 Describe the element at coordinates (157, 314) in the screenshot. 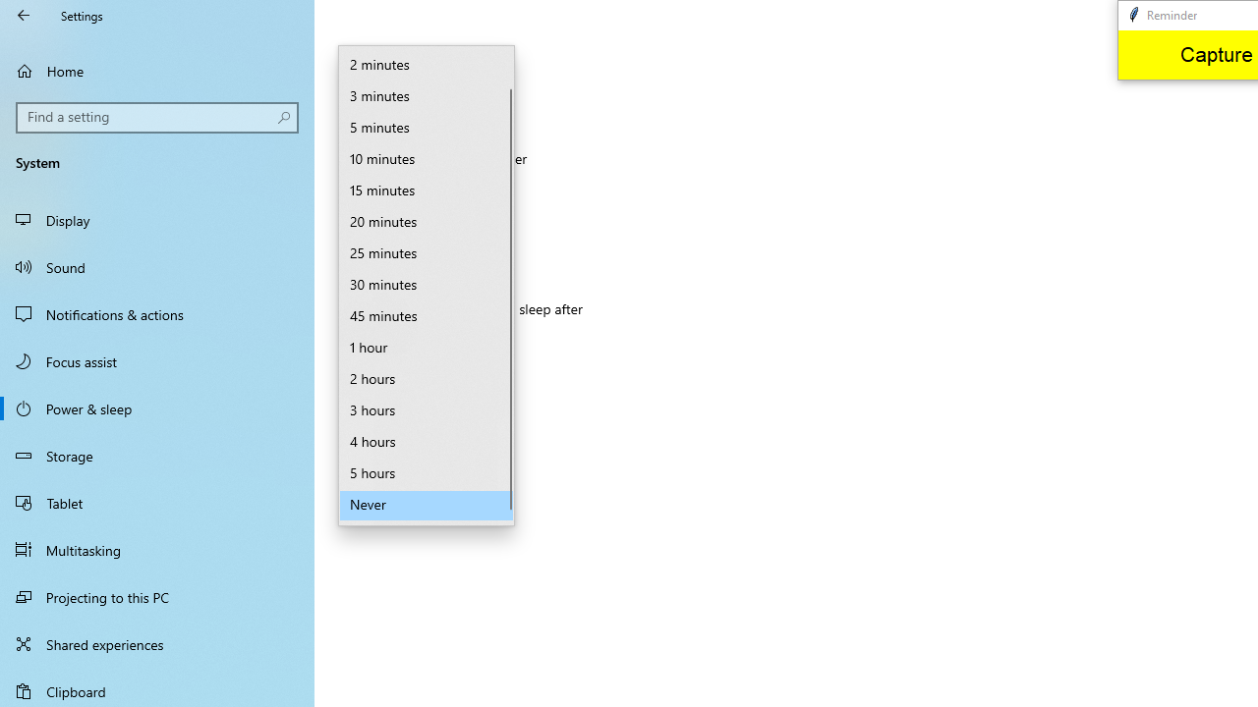

I see `Notifications & actions` at that location.